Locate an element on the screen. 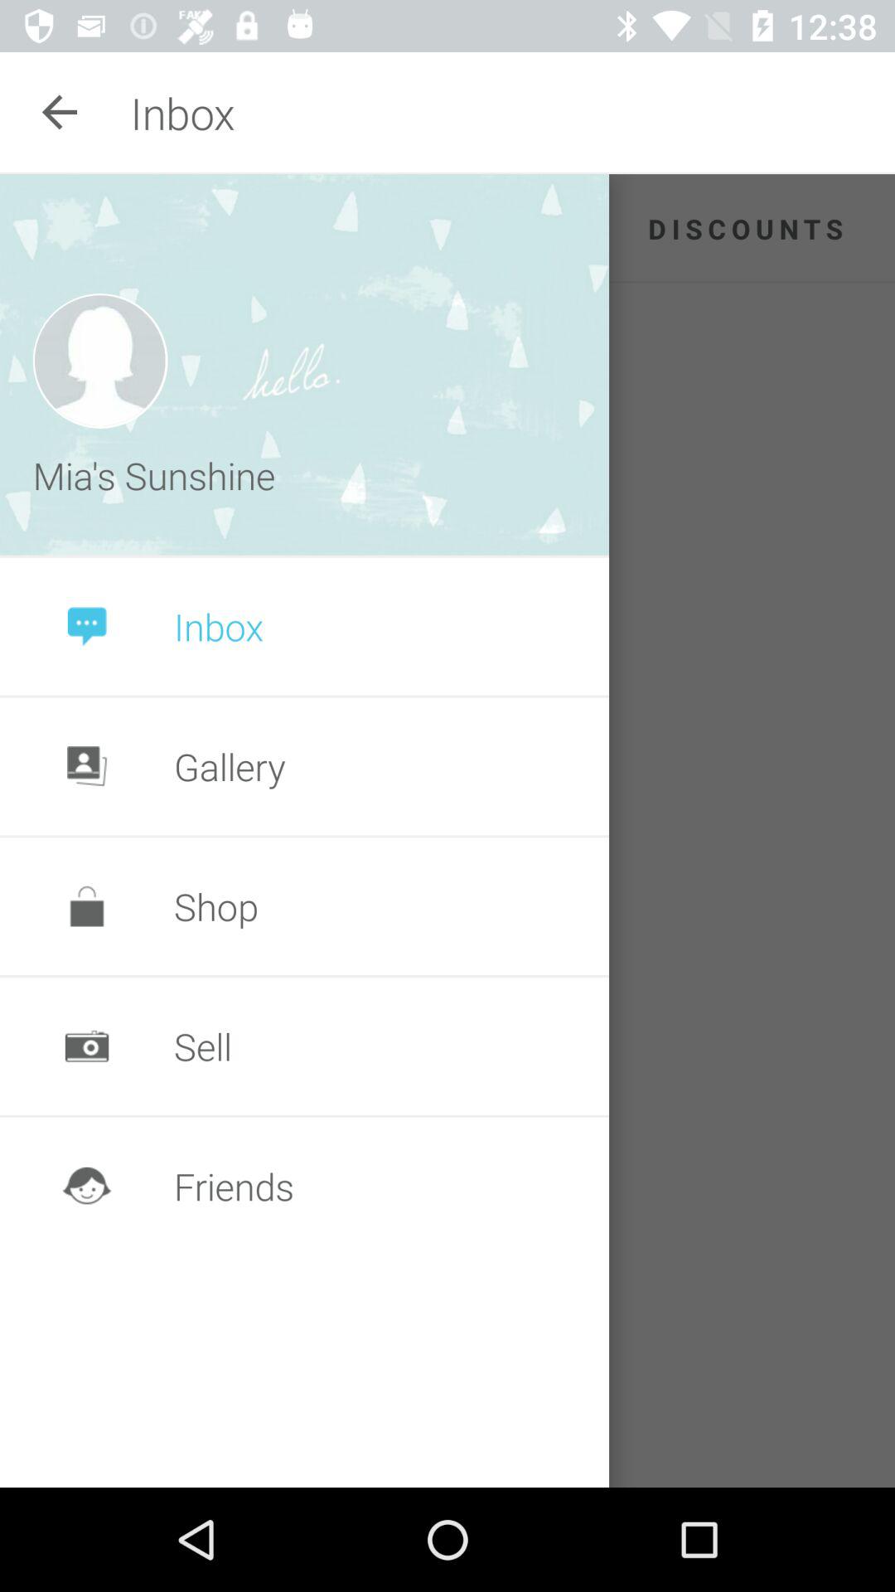 The width and height of the screenshot is (895, 1592). open the gallery item is located at coordinates (230, 766).